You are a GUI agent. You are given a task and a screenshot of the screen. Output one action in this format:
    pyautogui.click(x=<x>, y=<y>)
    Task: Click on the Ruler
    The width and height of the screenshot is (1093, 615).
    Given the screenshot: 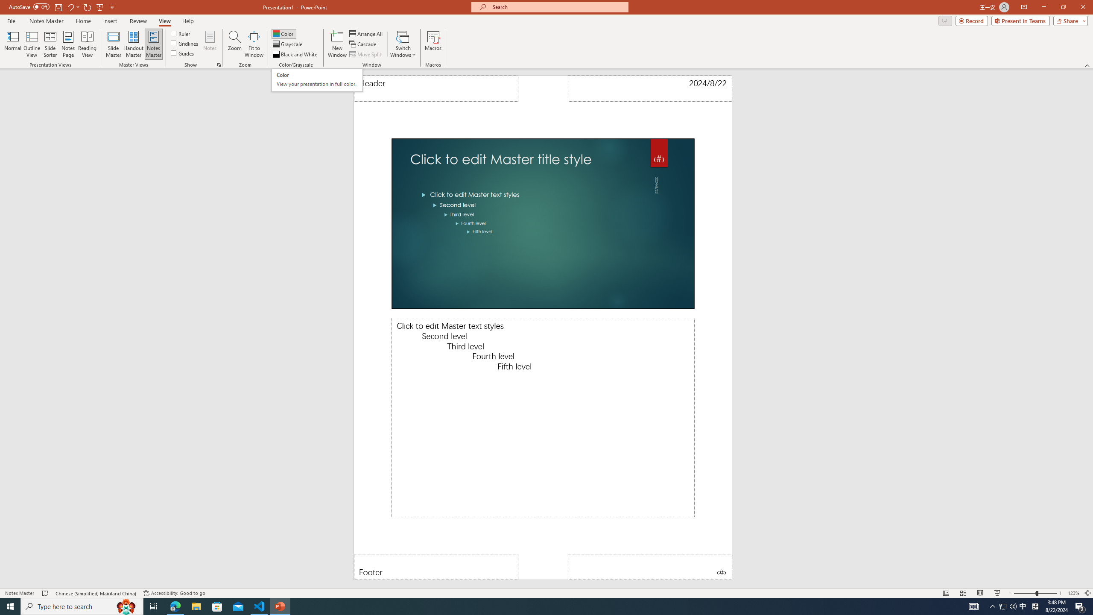 What is the action you would take?
    pyautogui.click(x=181, y=33)
    